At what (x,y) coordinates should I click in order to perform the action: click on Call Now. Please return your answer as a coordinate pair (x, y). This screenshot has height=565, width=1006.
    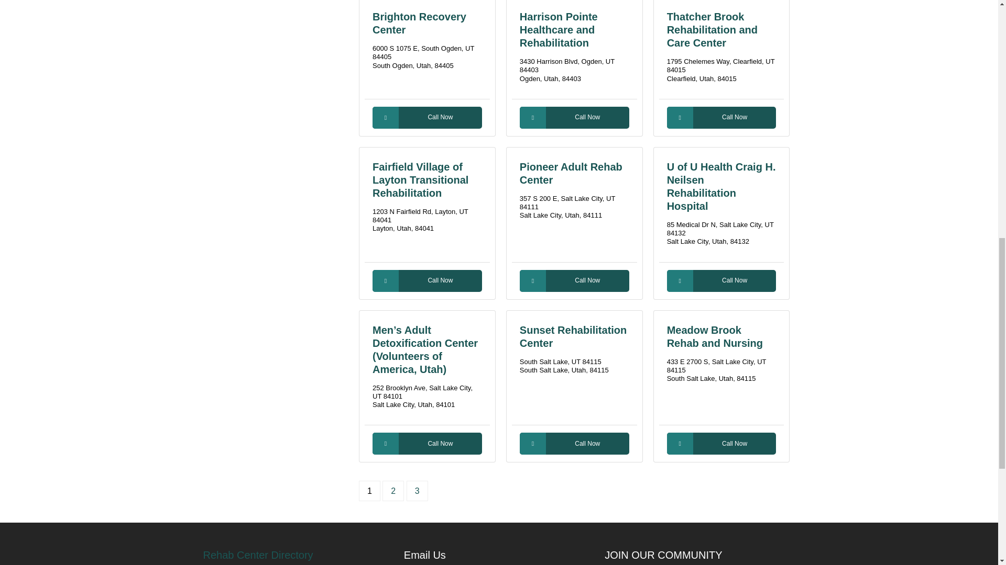
    Looking at the image, I should click on (574, 118).